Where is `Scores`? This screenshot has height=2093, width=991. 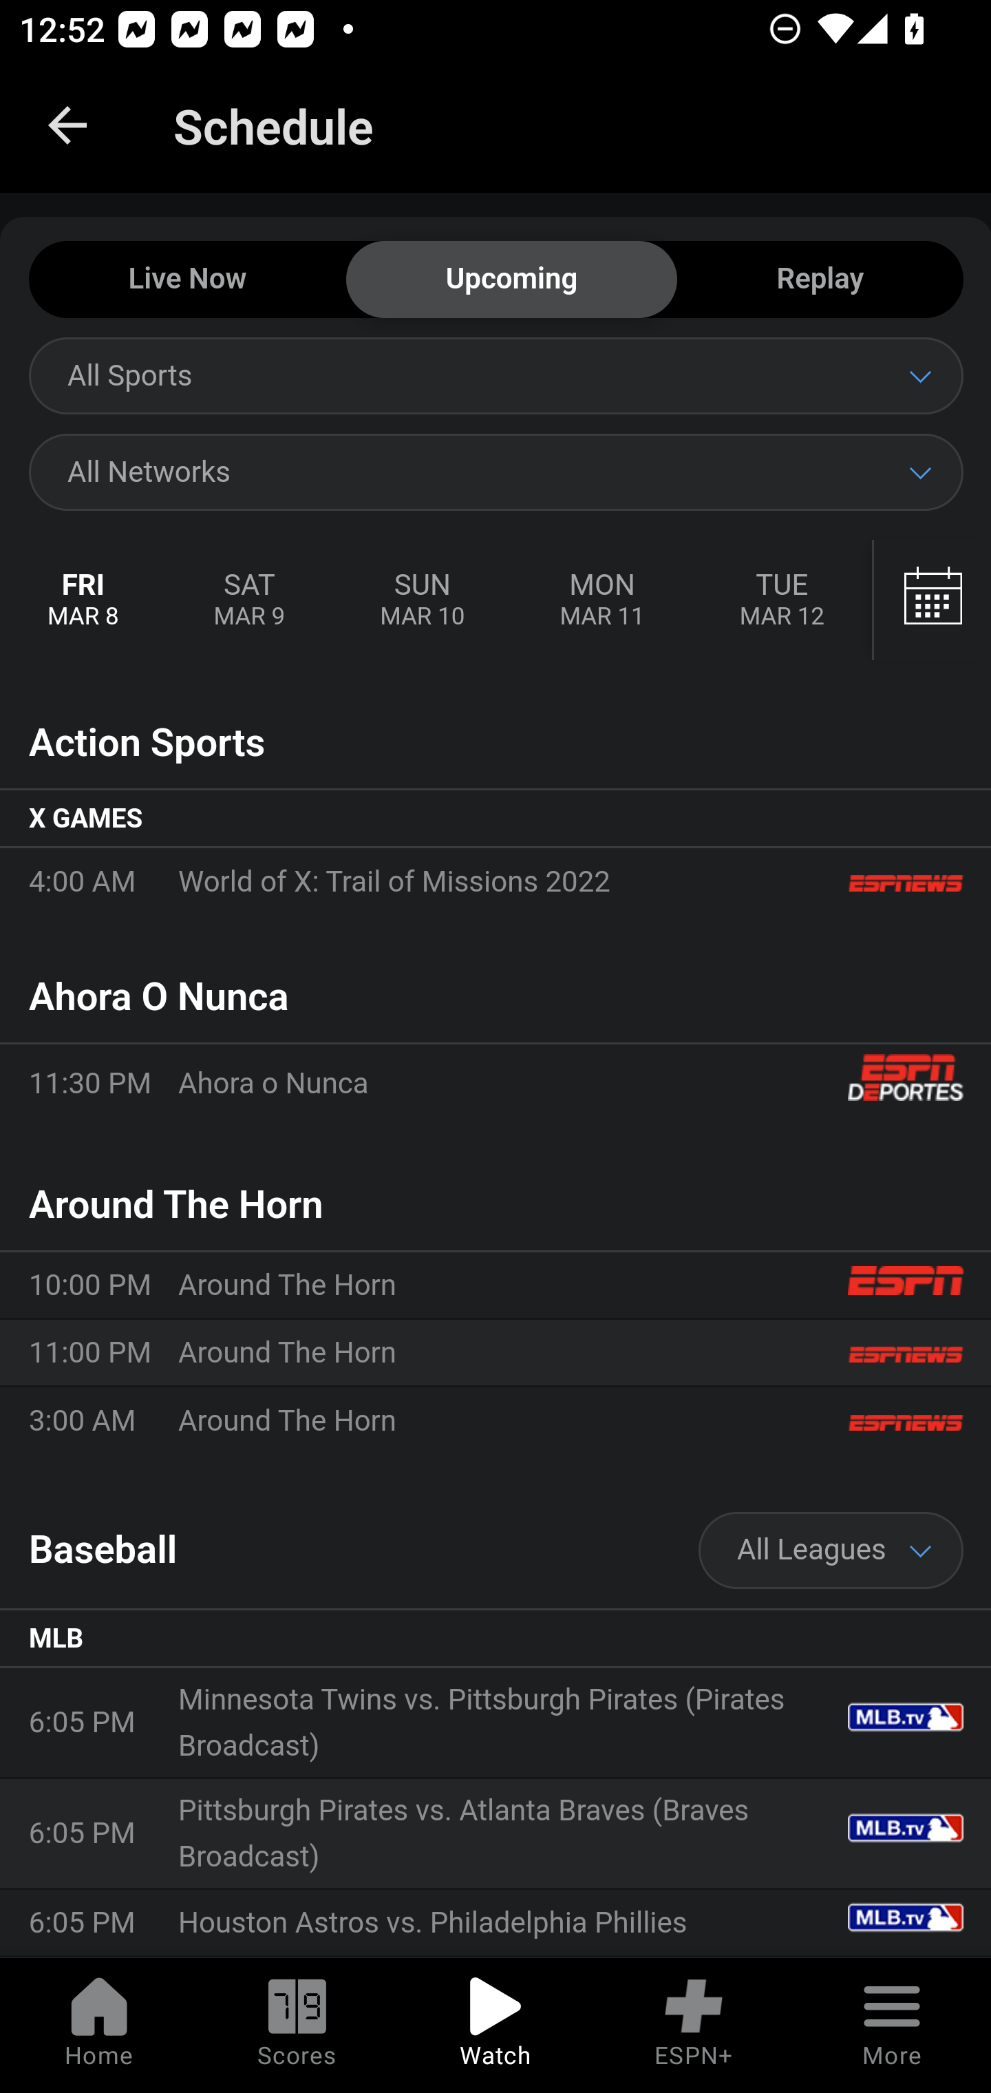
Scores is located at coordinates (297, 2026).